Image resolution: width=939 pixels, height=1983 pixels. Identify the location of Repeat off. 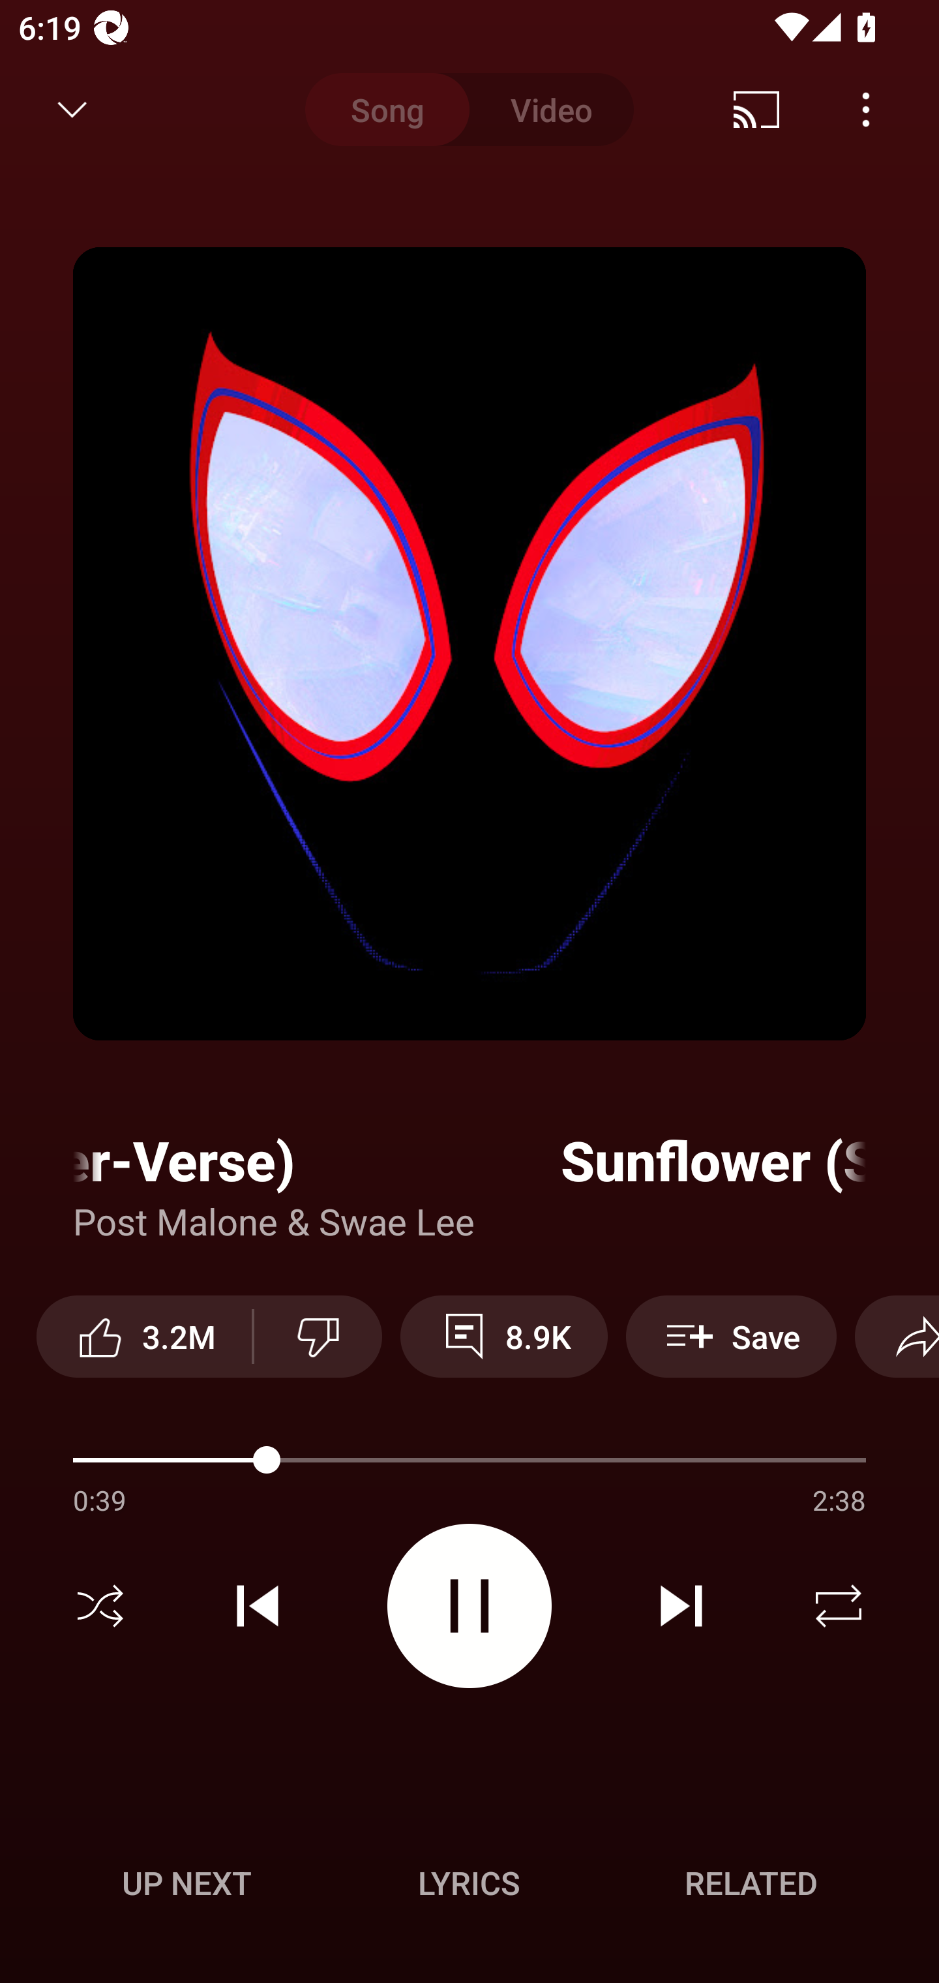
(839, 1606).